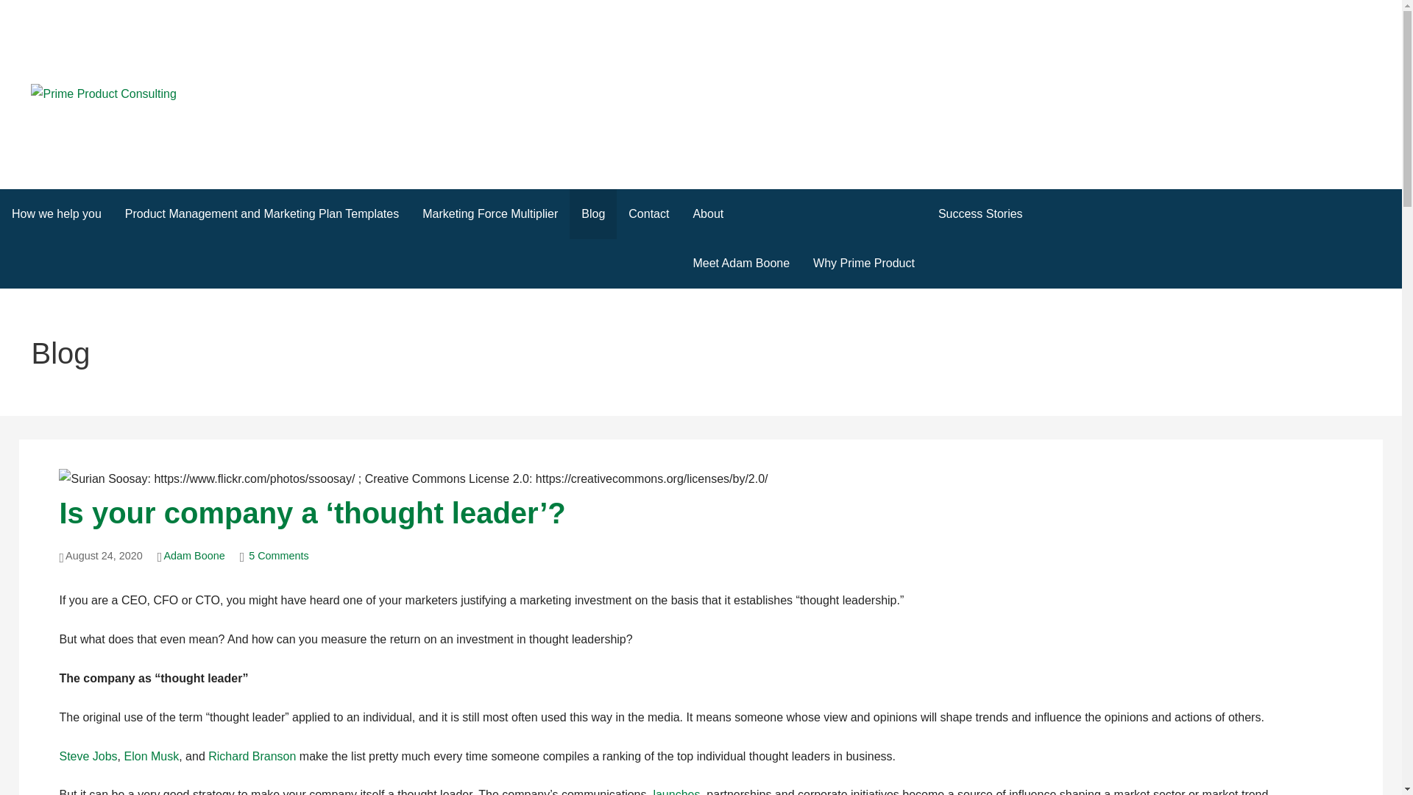 This screenshot has width=1413, height=795. I want to click on Adam Boone, so click(194, 555).